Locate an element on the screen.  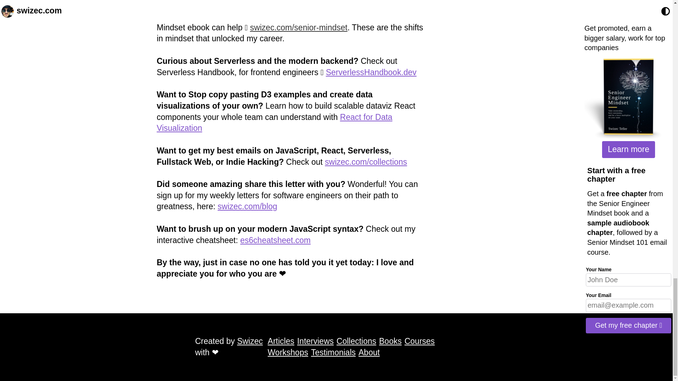
Books is located at coordinates (391, 341).